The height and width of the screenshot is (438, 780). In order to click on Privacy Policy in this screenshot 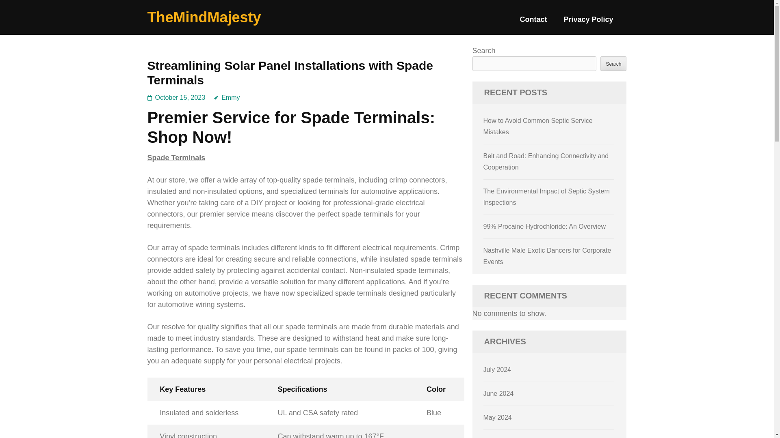, I will do `click(588, 23)`.